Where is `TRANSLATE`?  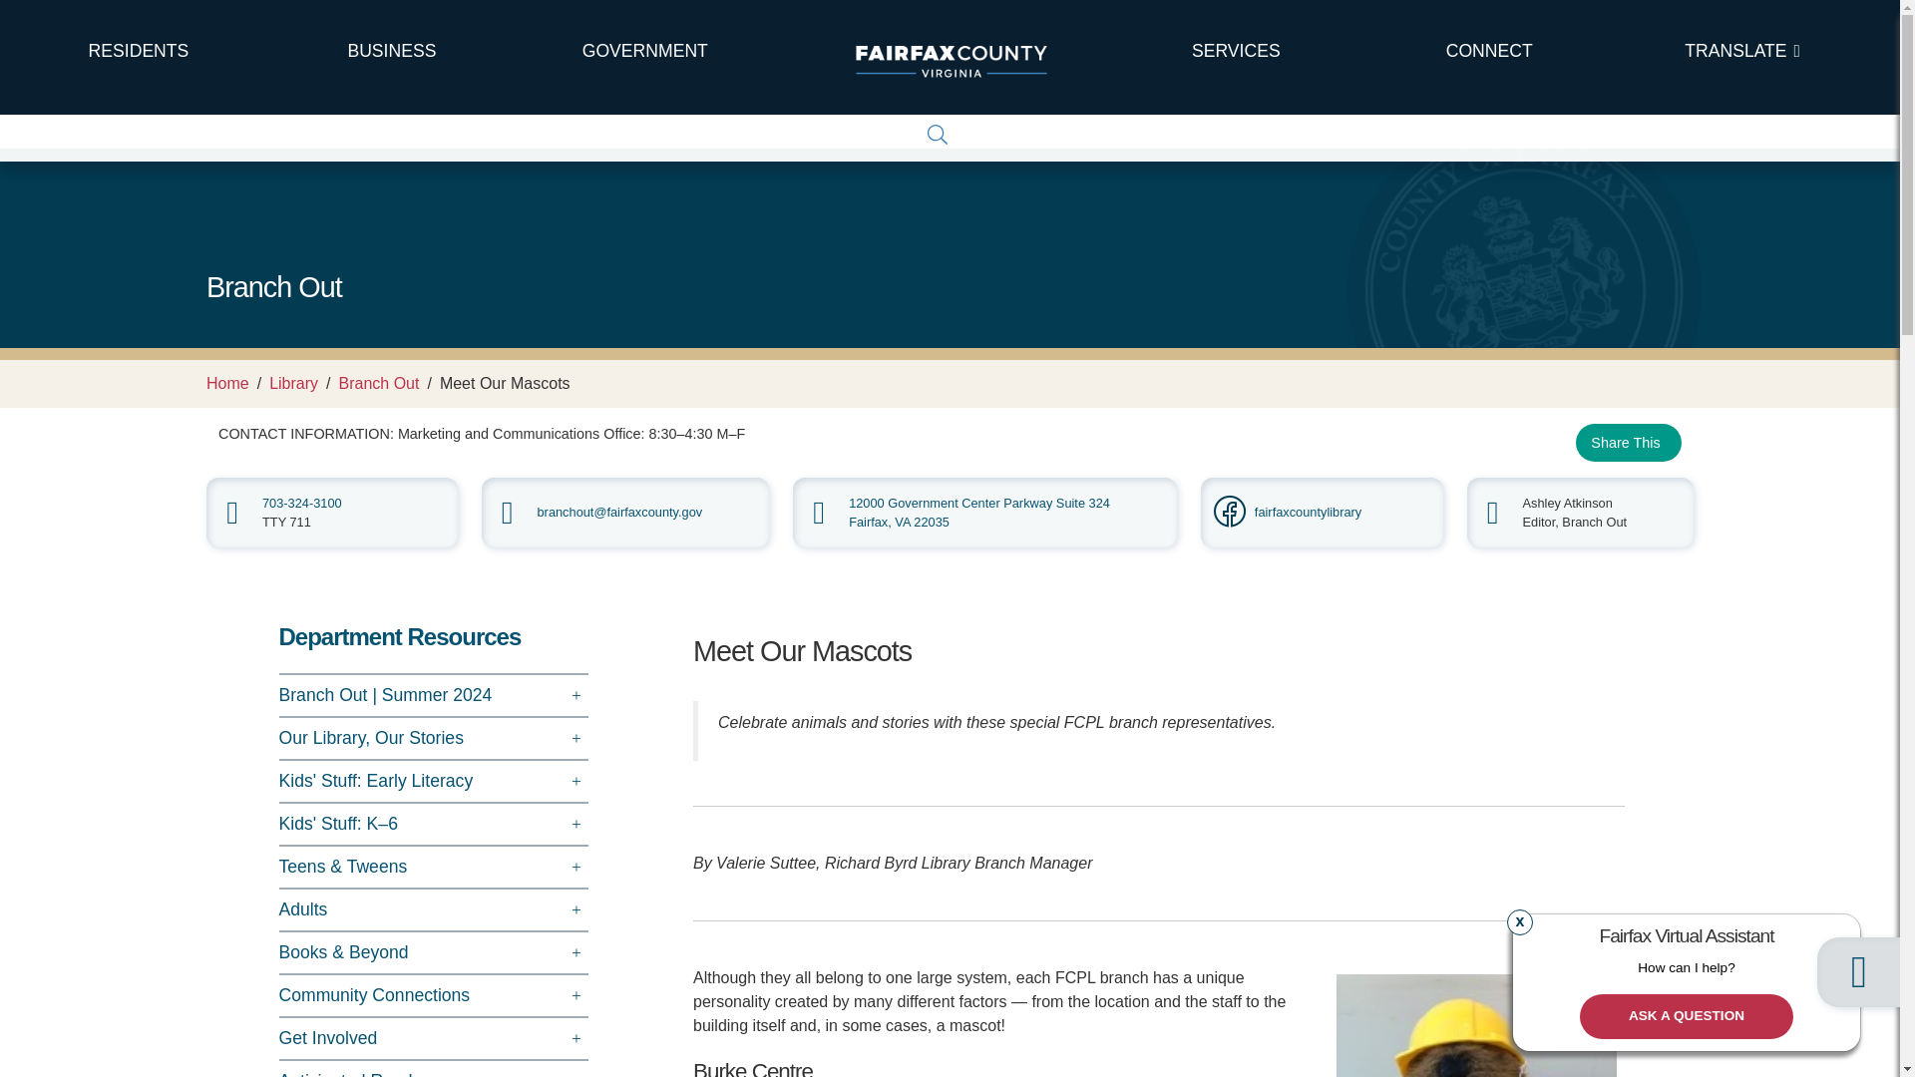
TRANSLATE is located at coordinates (1741, 51).